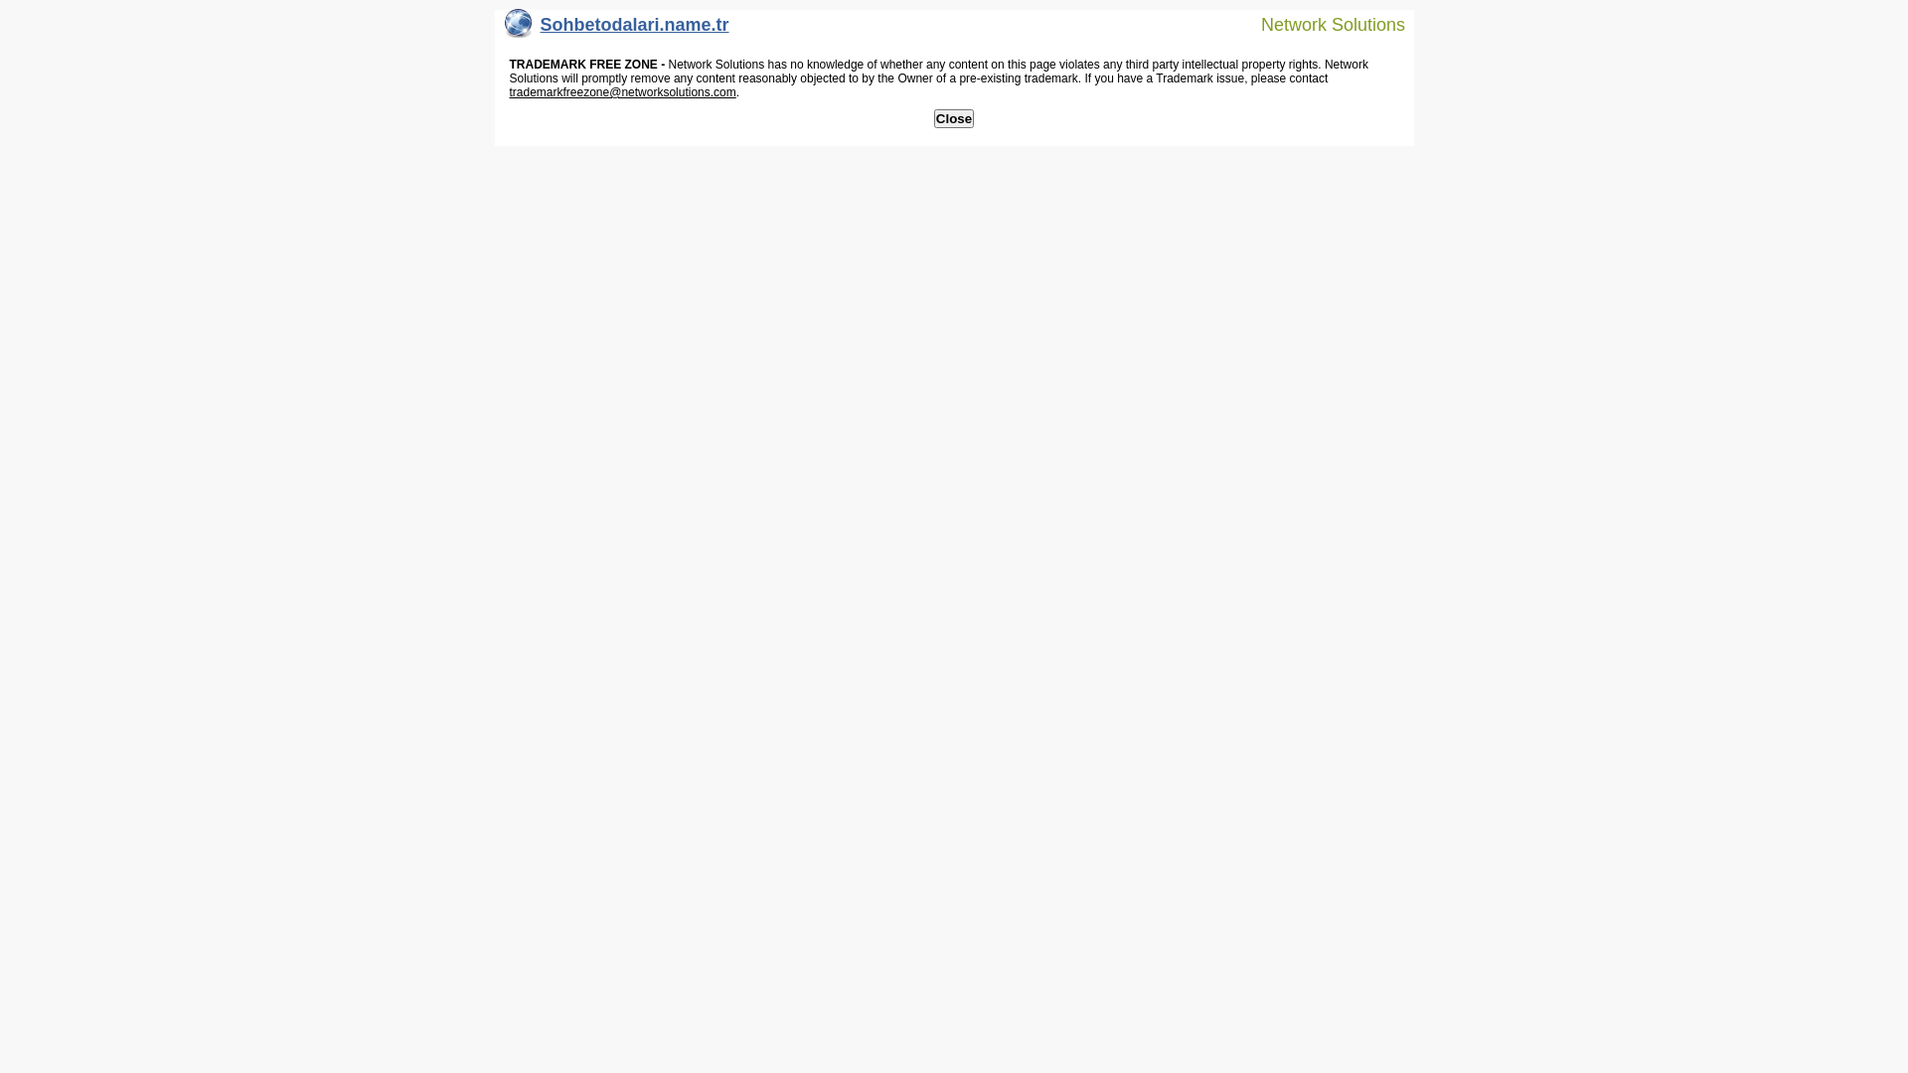 The image size is (1908, 1073). Describe the element at coordinates (622, 92) in the screenshot. I see `trademarkfreezone@networksolutions.com` at that location.